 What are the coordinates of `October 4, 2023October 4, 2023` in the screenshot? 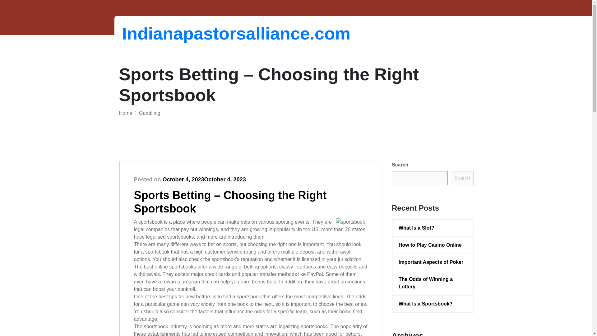 It's located at (204, 180).